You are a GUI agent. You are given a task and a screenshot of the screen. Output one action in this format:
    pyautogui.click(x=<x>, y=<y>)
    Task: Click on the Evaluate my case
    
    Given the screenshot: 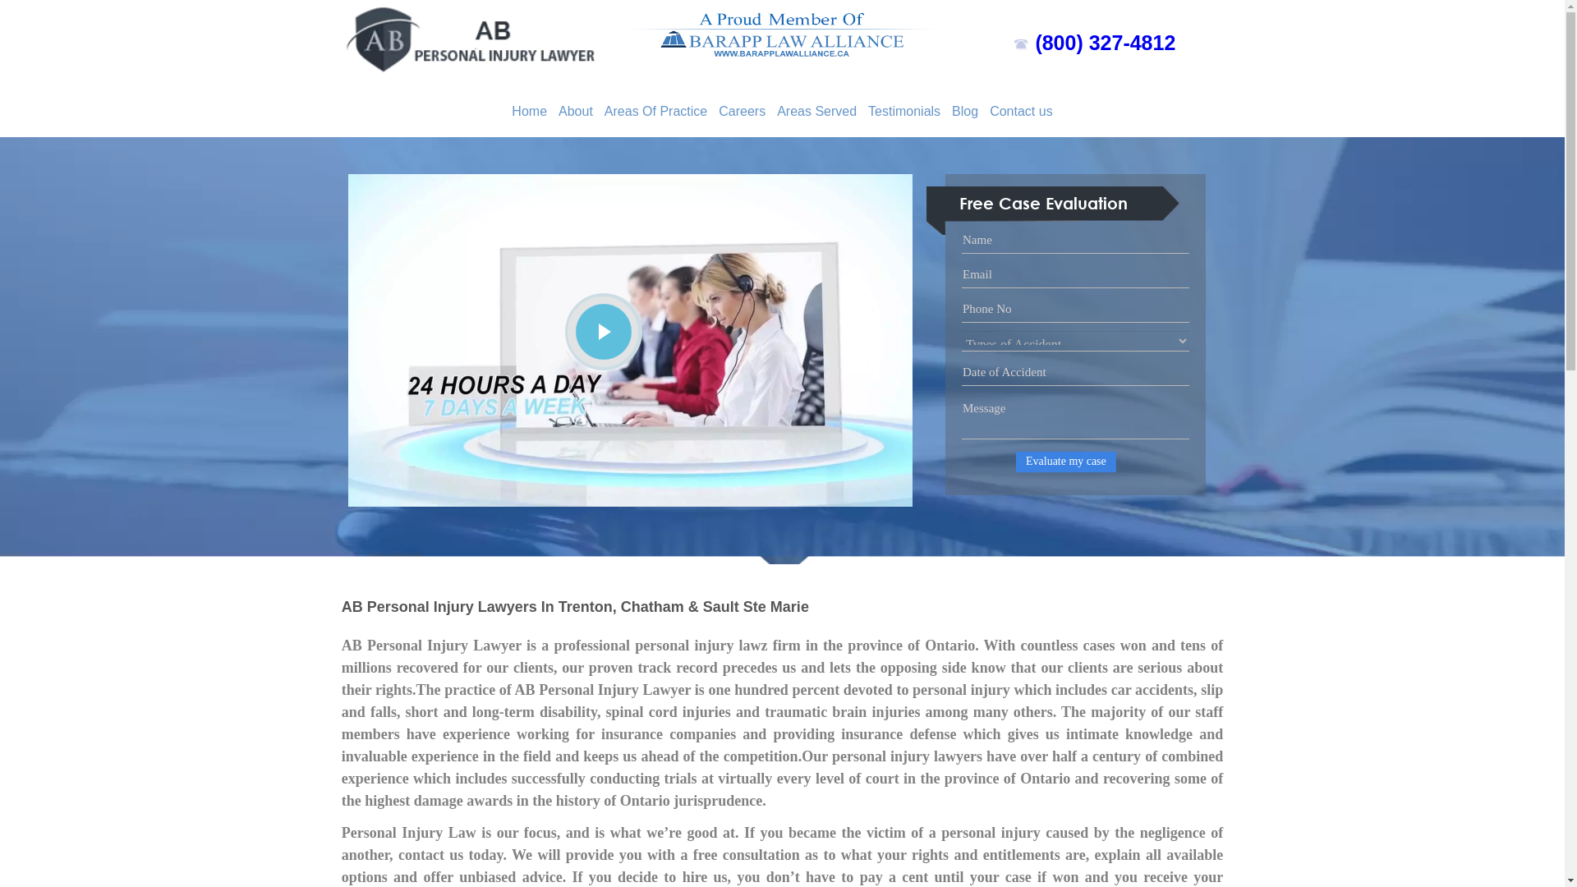 What is the action you would take?
    pyautogui.click(x=1069, y=463)
    